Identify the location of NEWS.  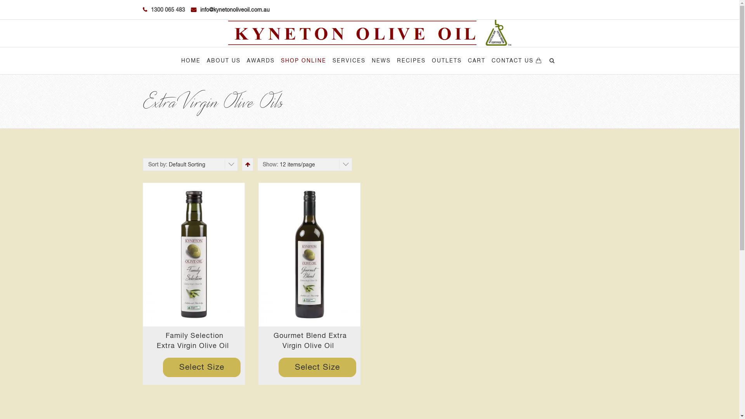
(381, 61).